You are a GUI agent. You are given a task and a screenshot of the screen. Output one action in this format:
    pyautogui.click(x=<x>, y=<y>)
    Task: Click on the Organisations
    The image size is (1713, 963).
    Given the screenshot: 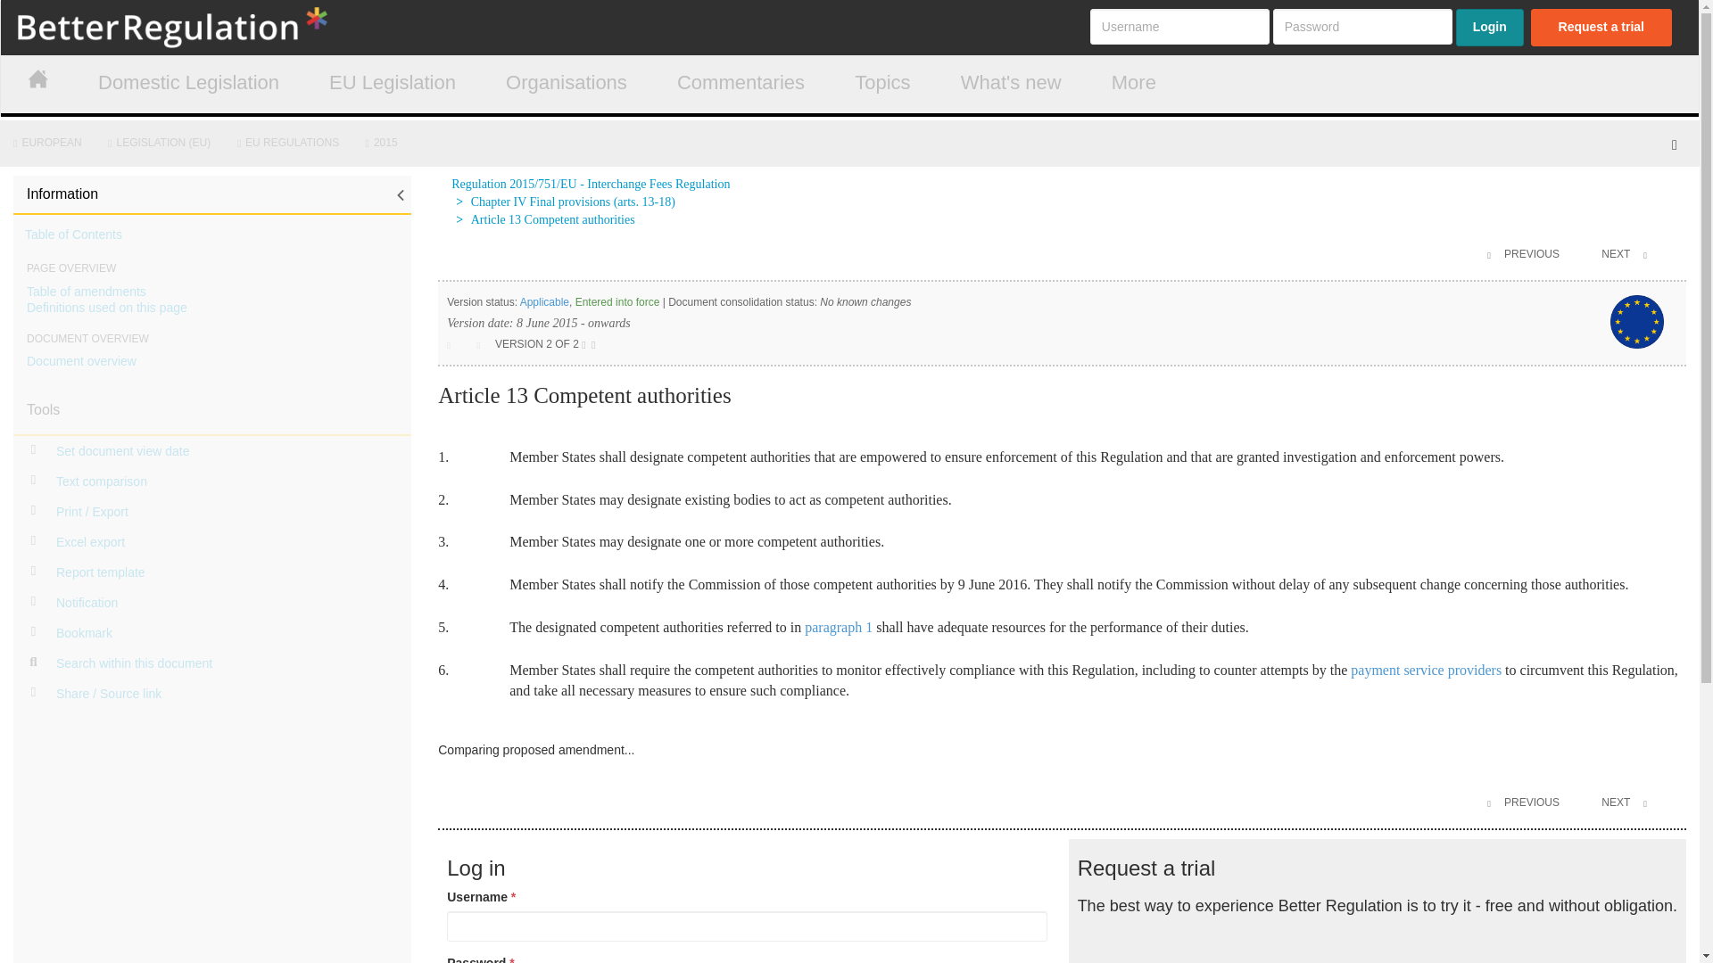 What is the action you would take?
    pyautogui.click(x=566, y=84)
    